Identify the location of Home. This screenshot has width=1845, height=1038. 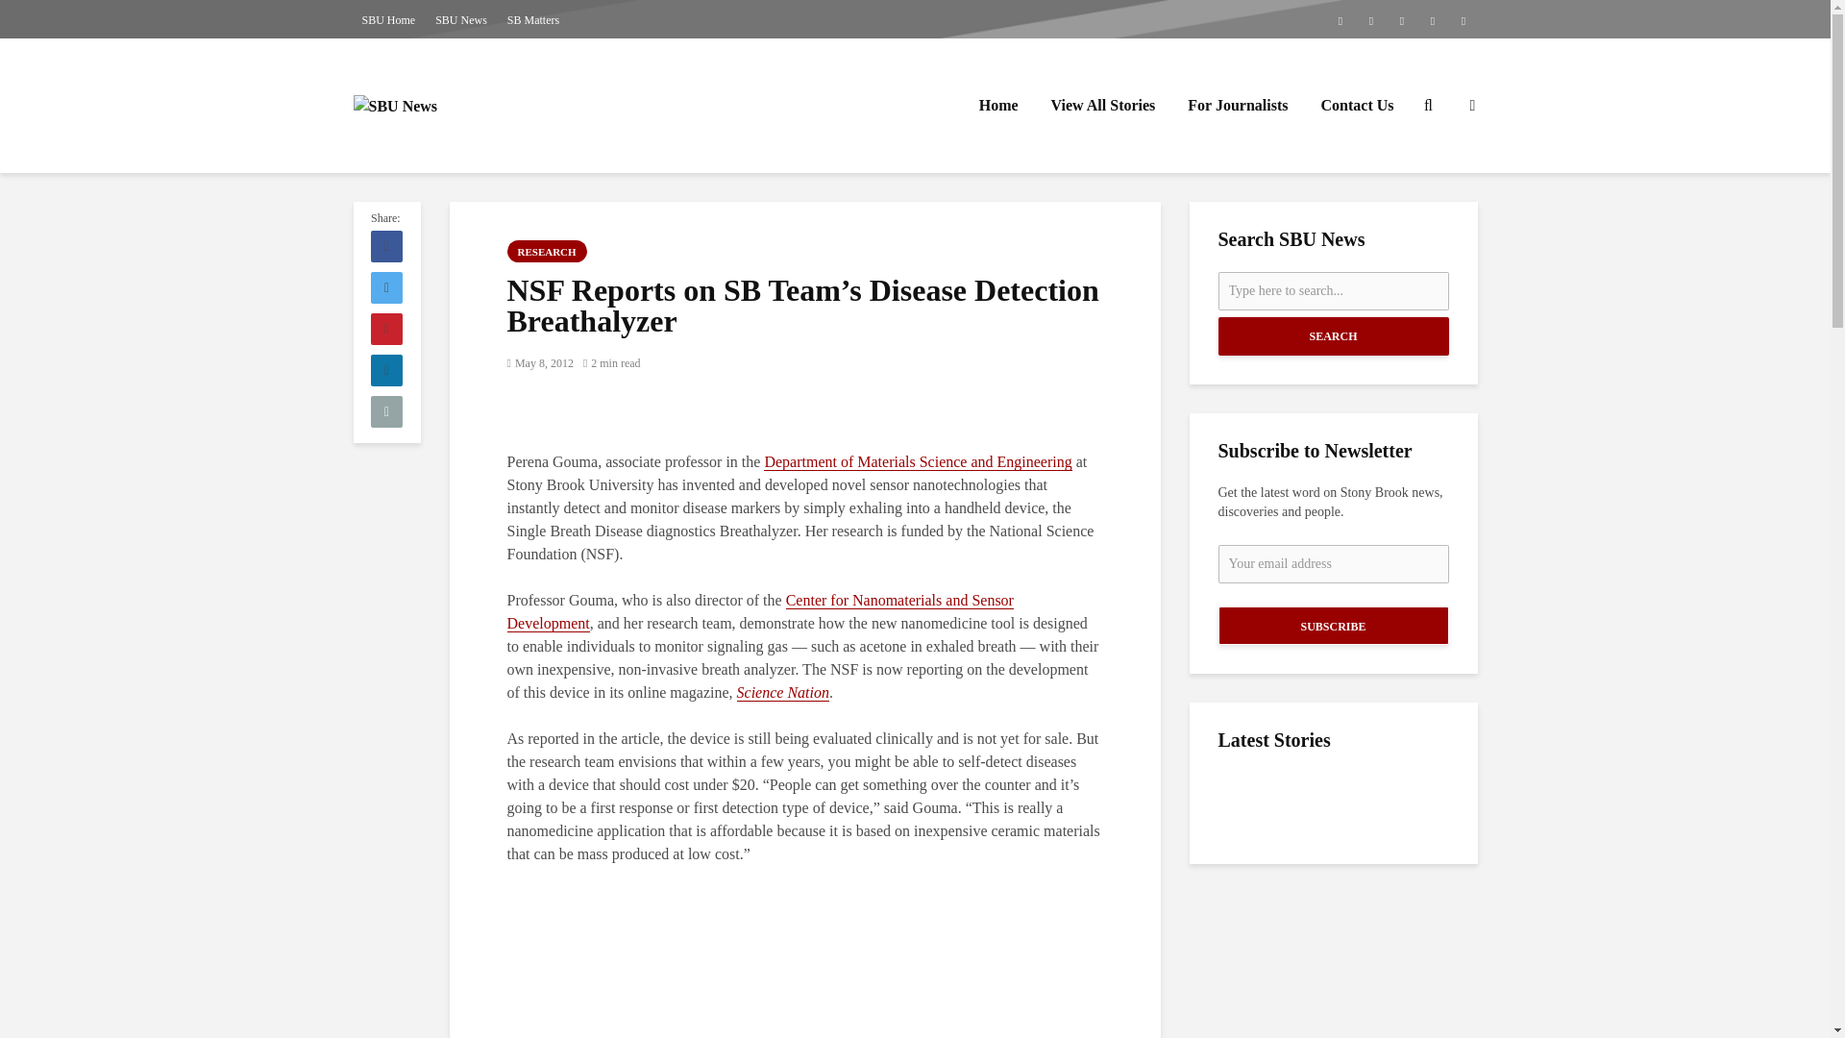
(999, 105).